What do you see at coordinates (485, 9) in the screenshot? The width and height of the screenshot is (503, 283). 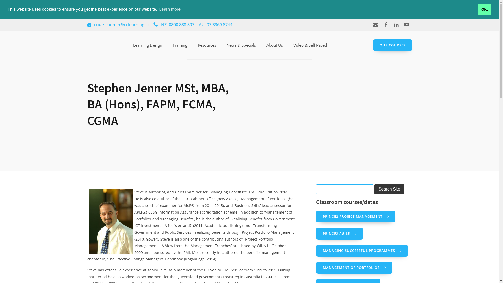 I see `OK.` at bounding box center [485, 9].